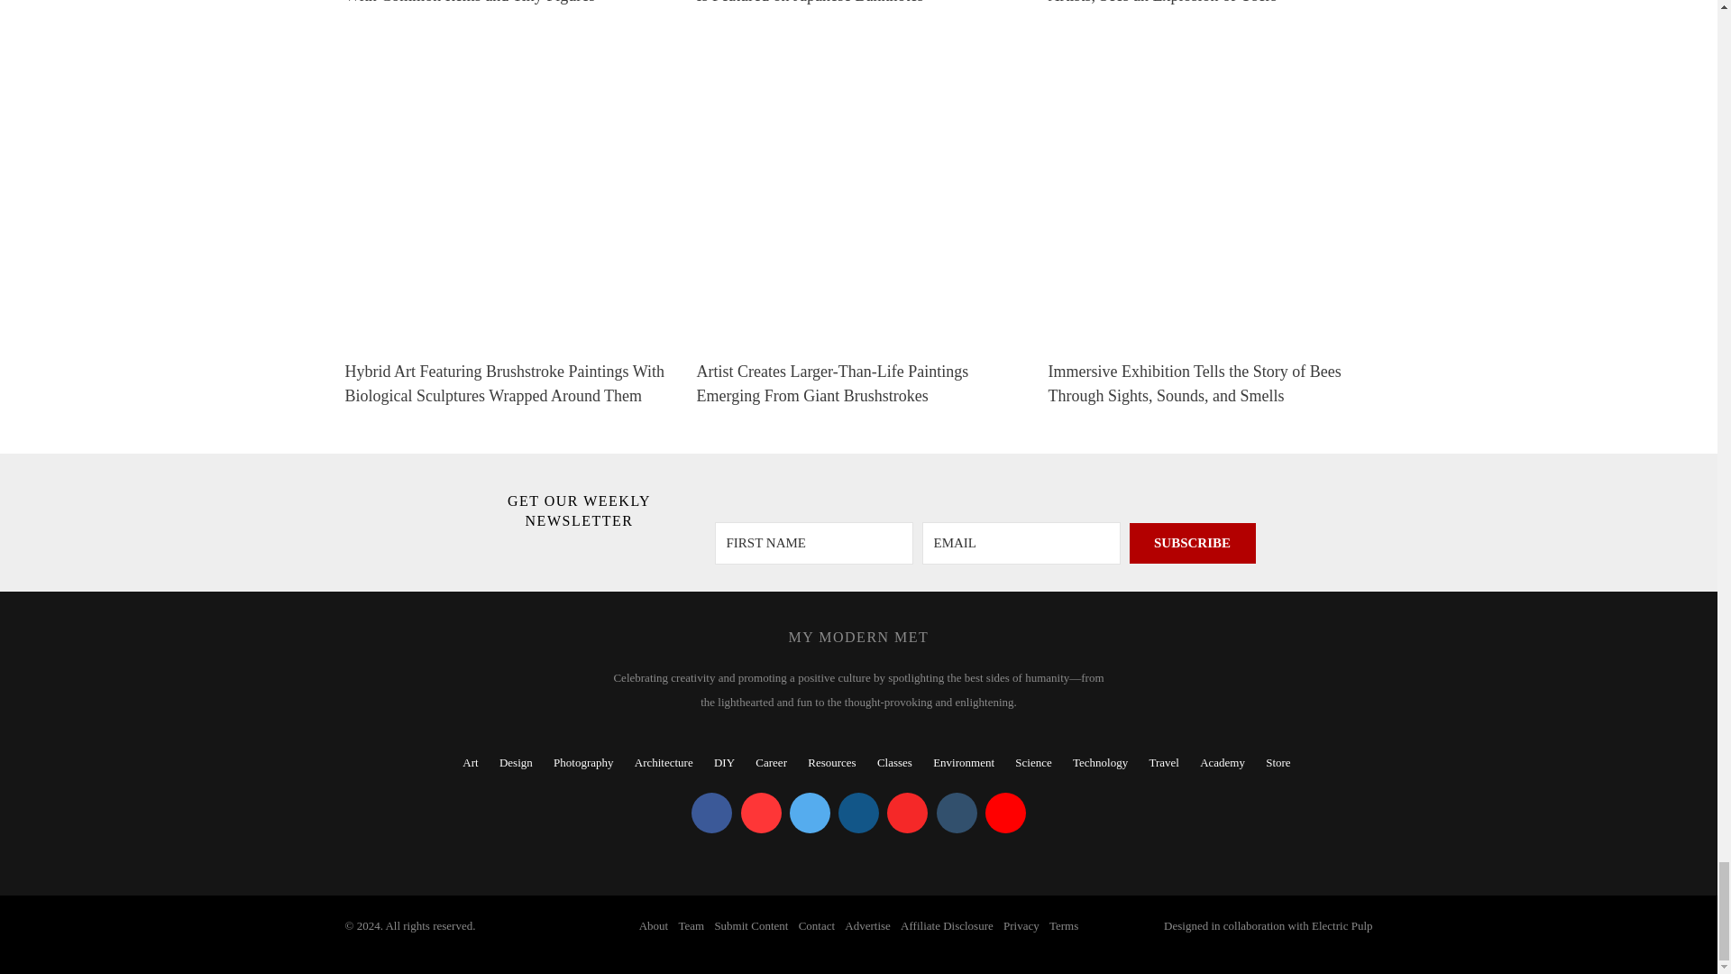  What do you see at coordinates (810, 813) in the screenshot?
I see `My Modern Met on Twitter` at bounding box center [810, 813].